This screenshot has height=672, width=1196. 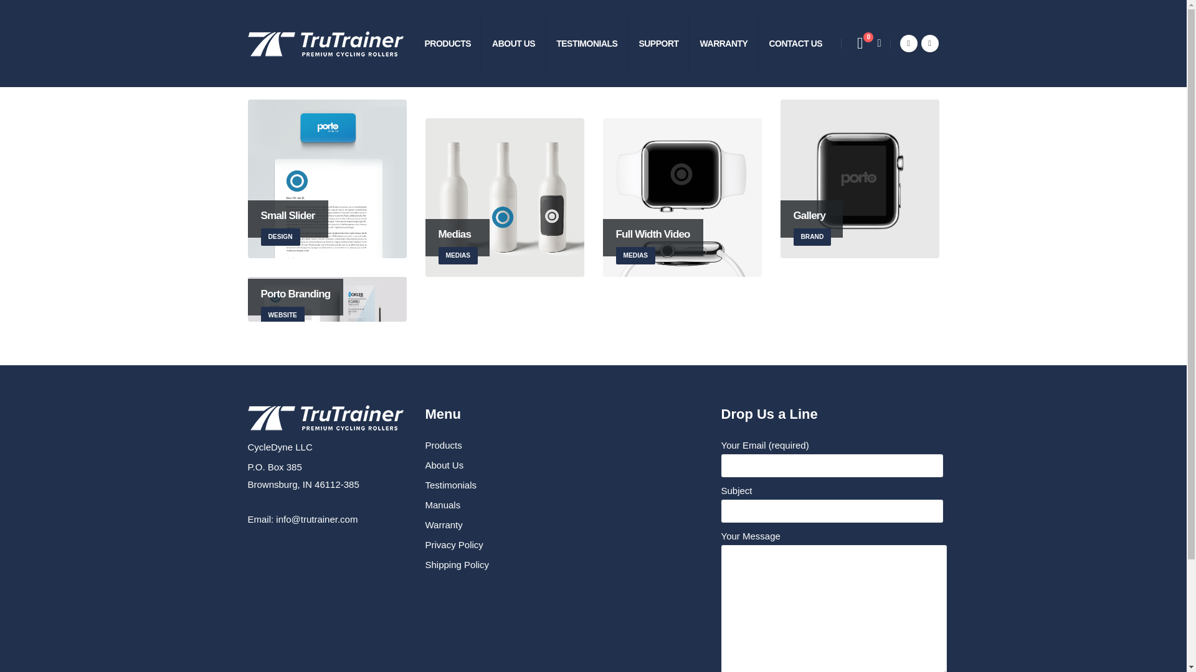 I want to click on Facebook, so click(x=859, y=178).